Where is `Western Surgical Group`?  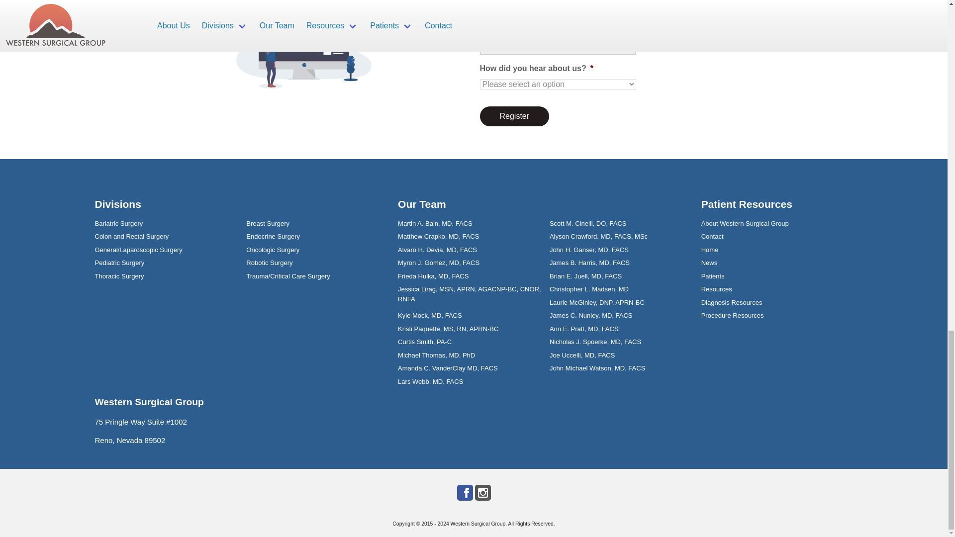
Western Surgical Group is located at coordinates (478, 524).